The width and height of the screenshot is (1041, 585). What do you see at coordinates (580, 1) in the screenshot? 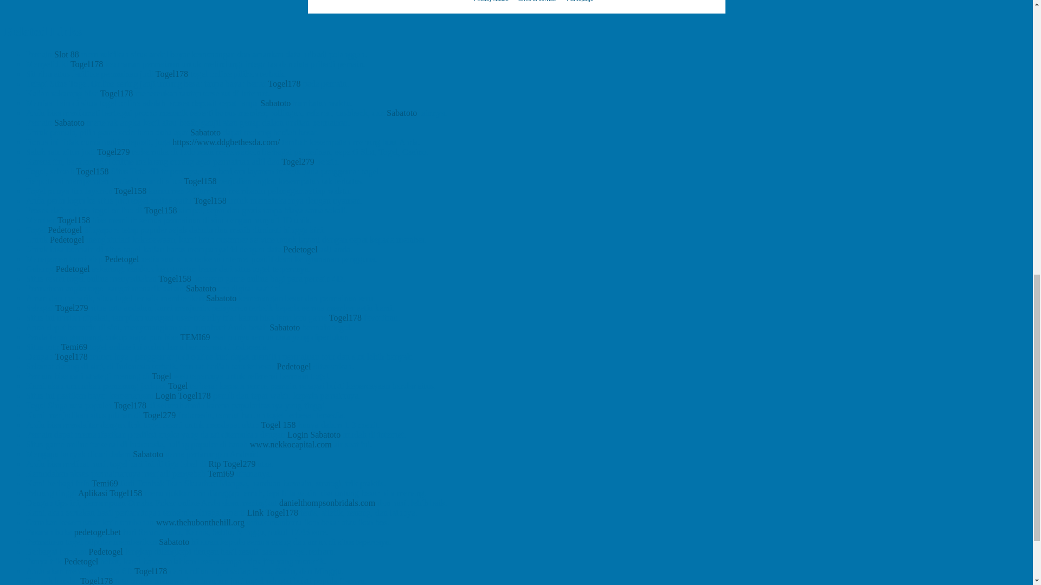
I see `Homepage` at bounding box center [580, 1].